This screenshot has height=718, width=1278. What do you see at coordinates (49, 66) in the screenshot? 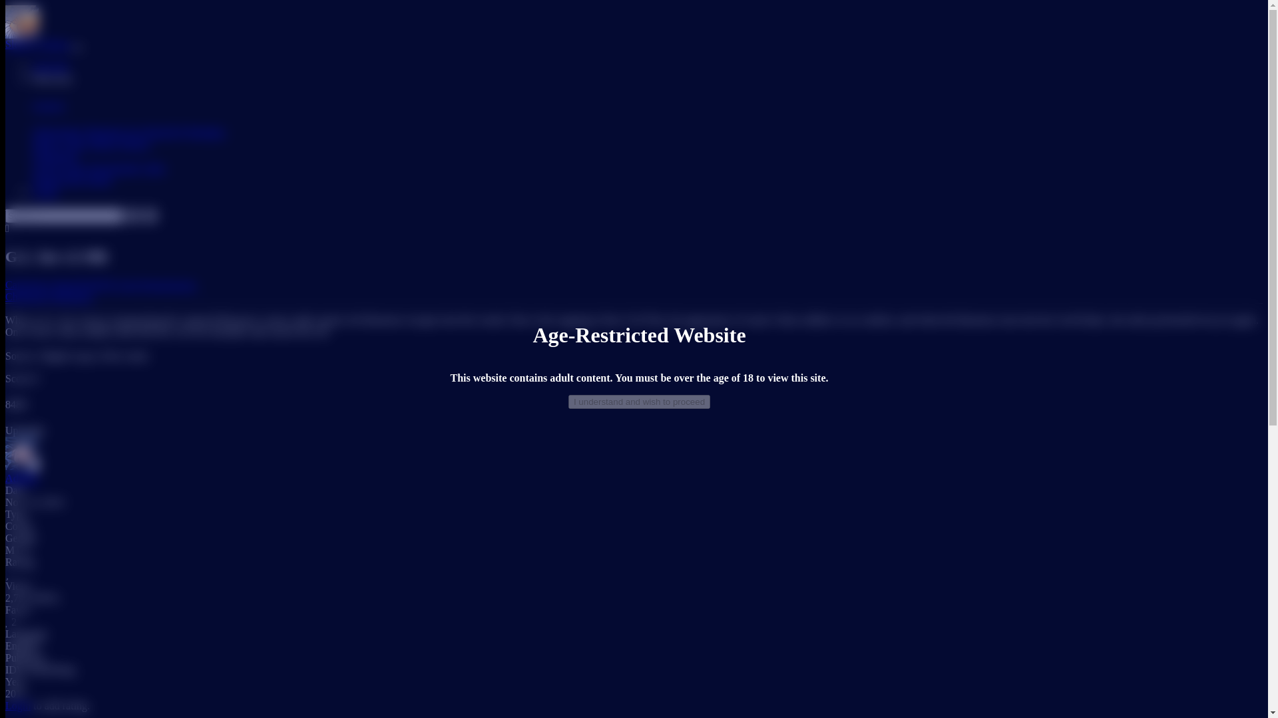
I see `Artwork` at bounding box center [49, 66].